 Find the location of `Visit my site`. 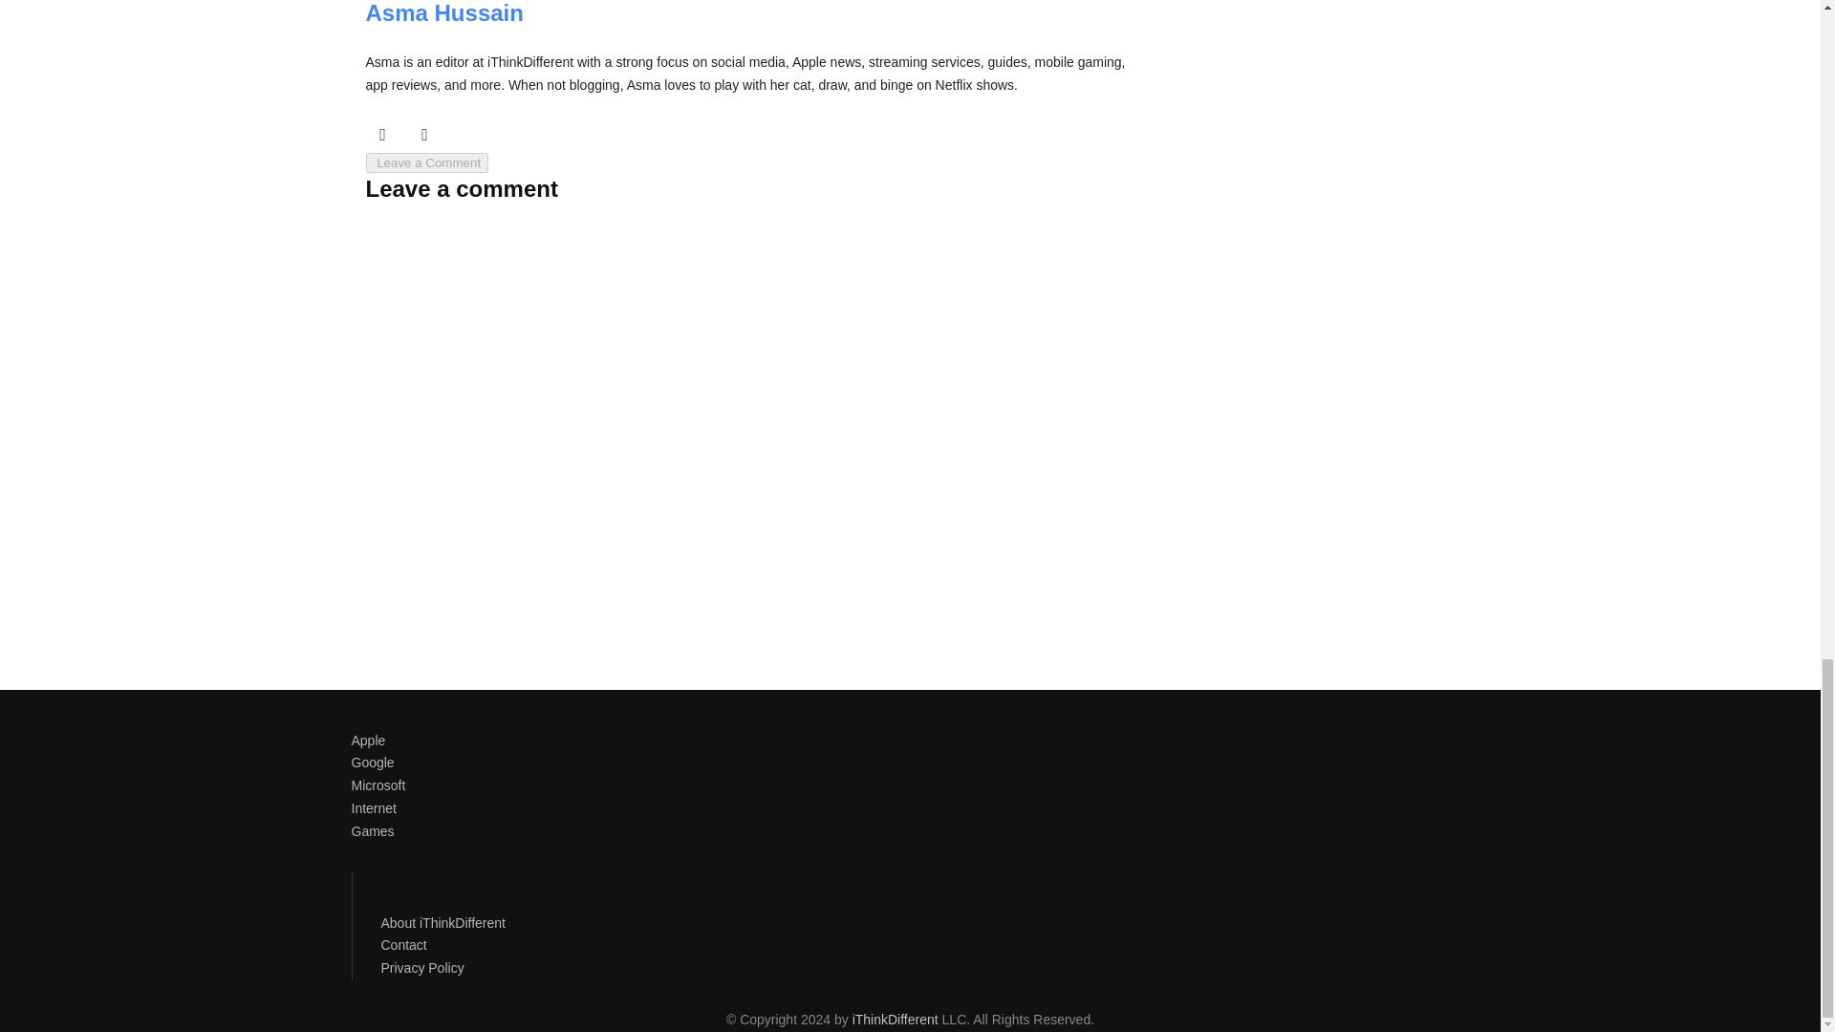

Visit my site is located at coordinates (466, 134).